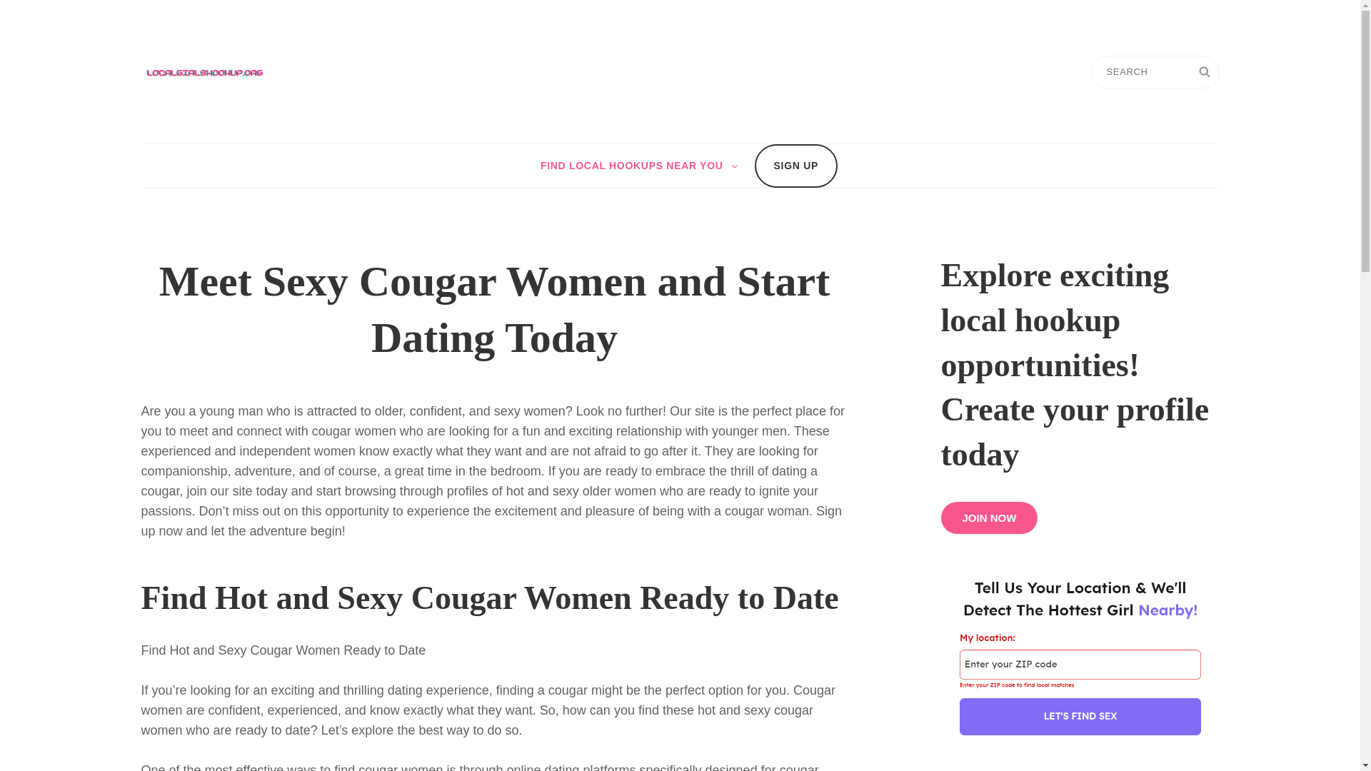  I want to click on JOIN NOW, so click(989, 518).